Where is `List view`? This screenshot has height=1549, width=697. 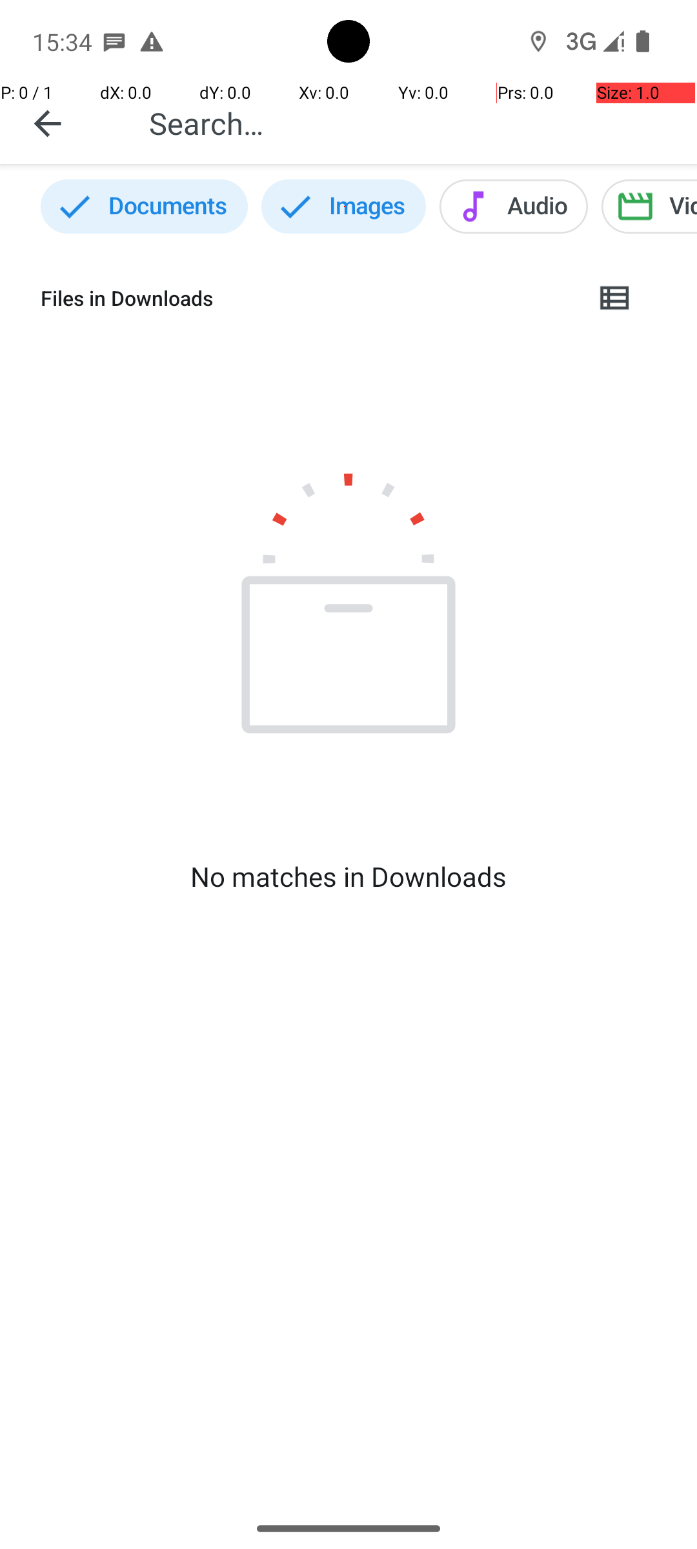 List view is located at coordinates (616, 298).